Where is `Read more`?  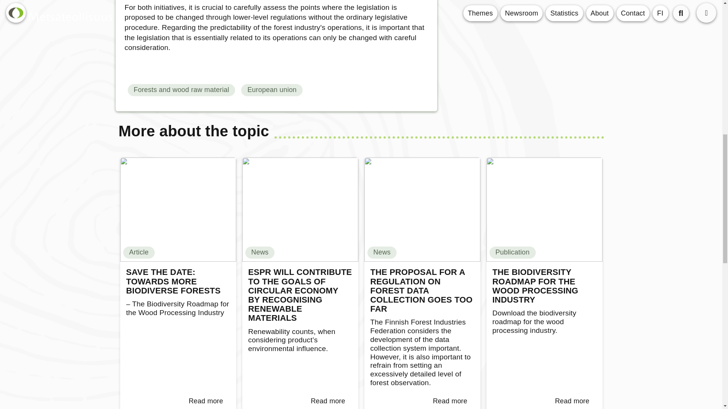
Read more is located at coordinates (206, 401).